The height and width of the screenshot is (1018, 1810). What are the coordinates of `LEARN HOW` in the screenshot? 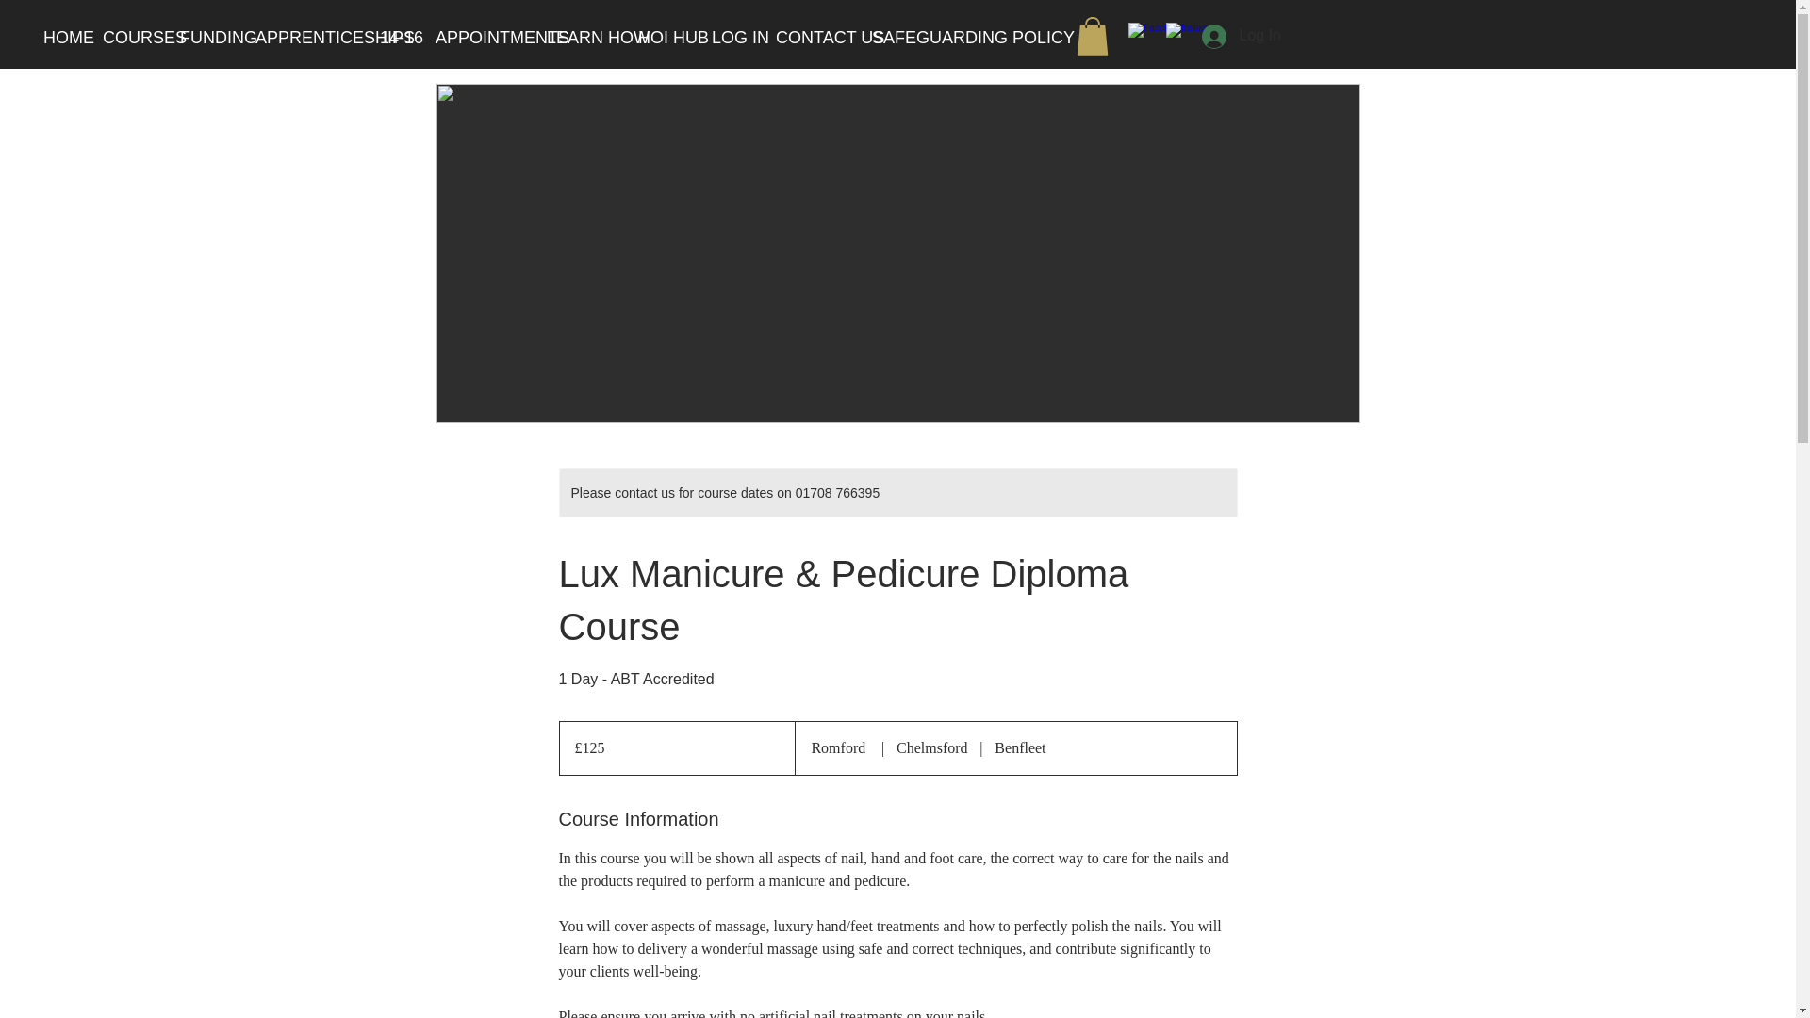 It's located at (578, 38).